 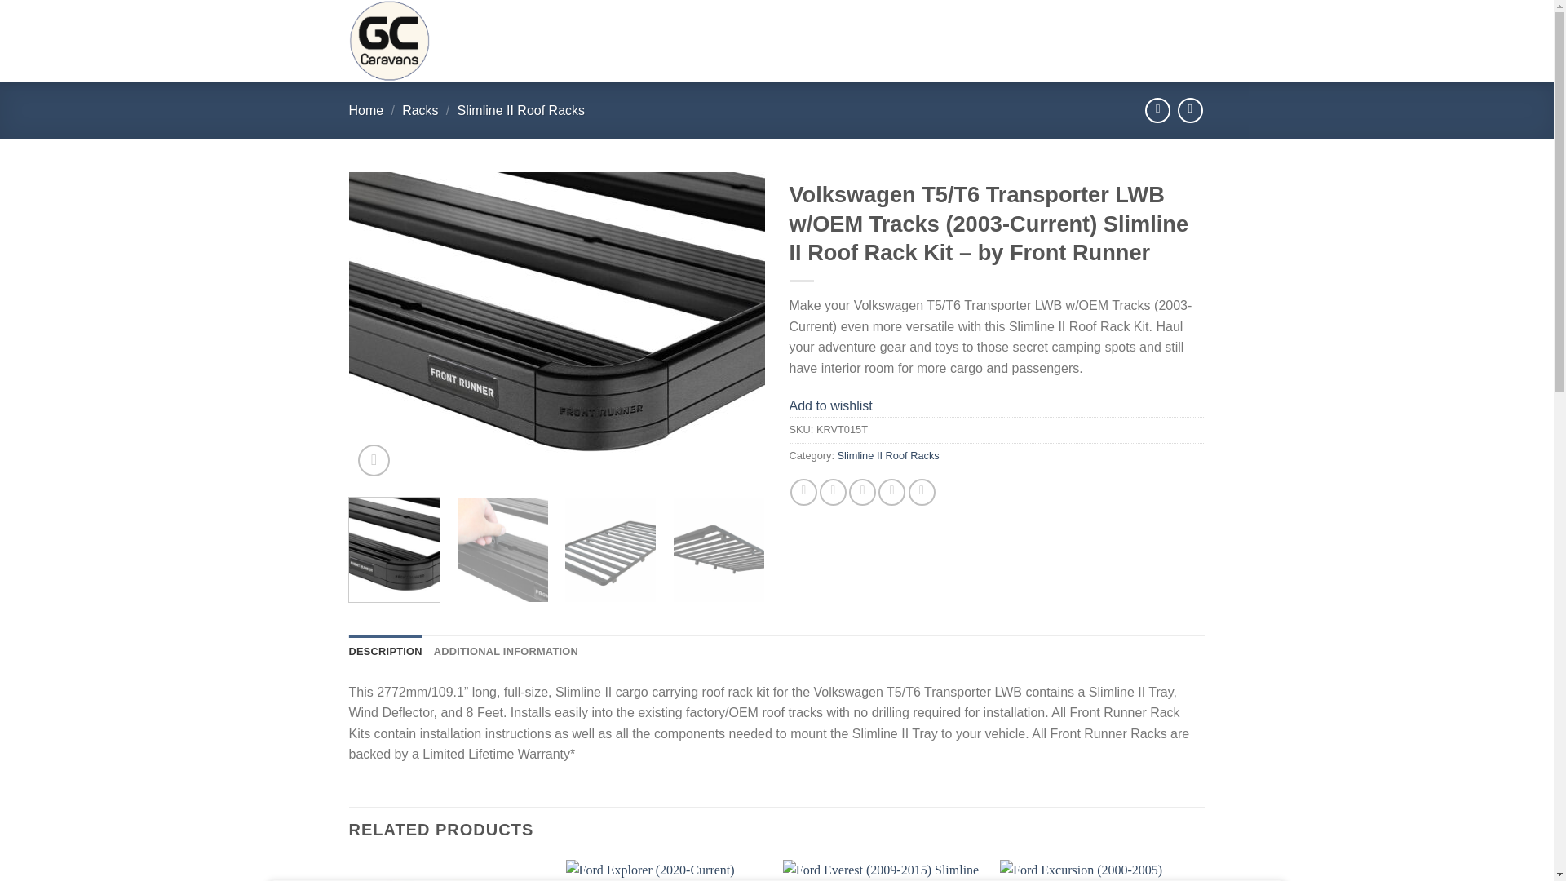 What do you see at coordinates (833, 492) in the screenshot?
I see `Share on Twitter` at bounding box center [833, 492].